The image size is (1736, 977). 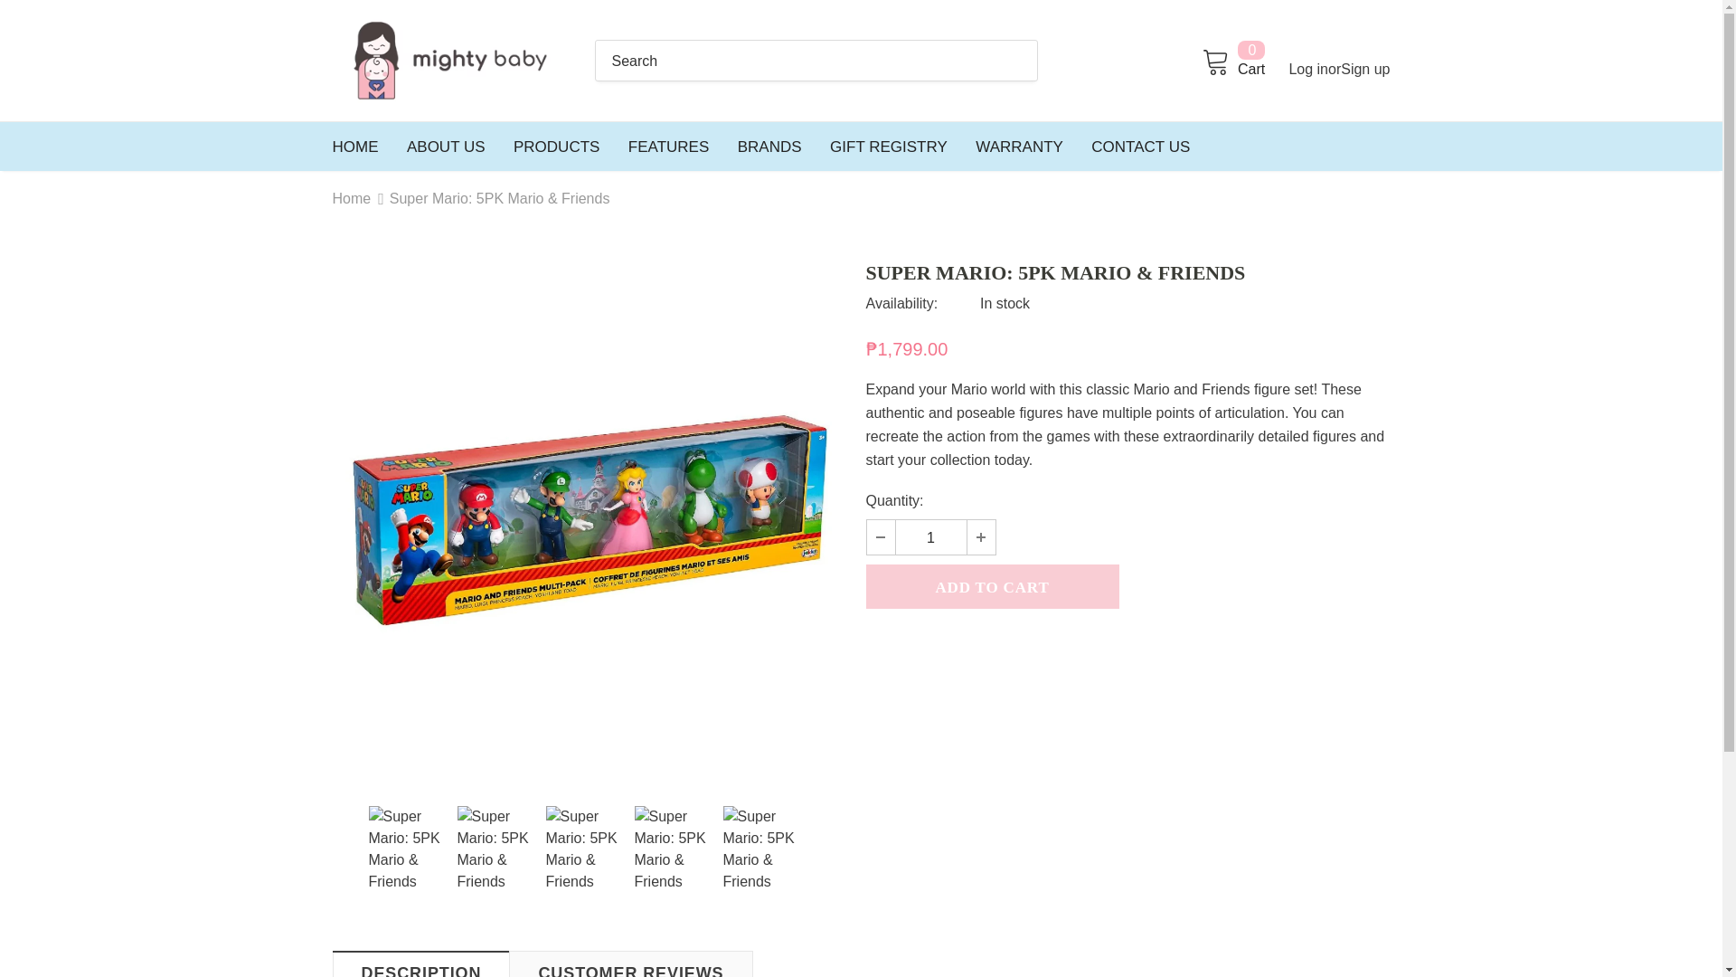 I want to click on ABOUT US, so click(x=1307, y=69).